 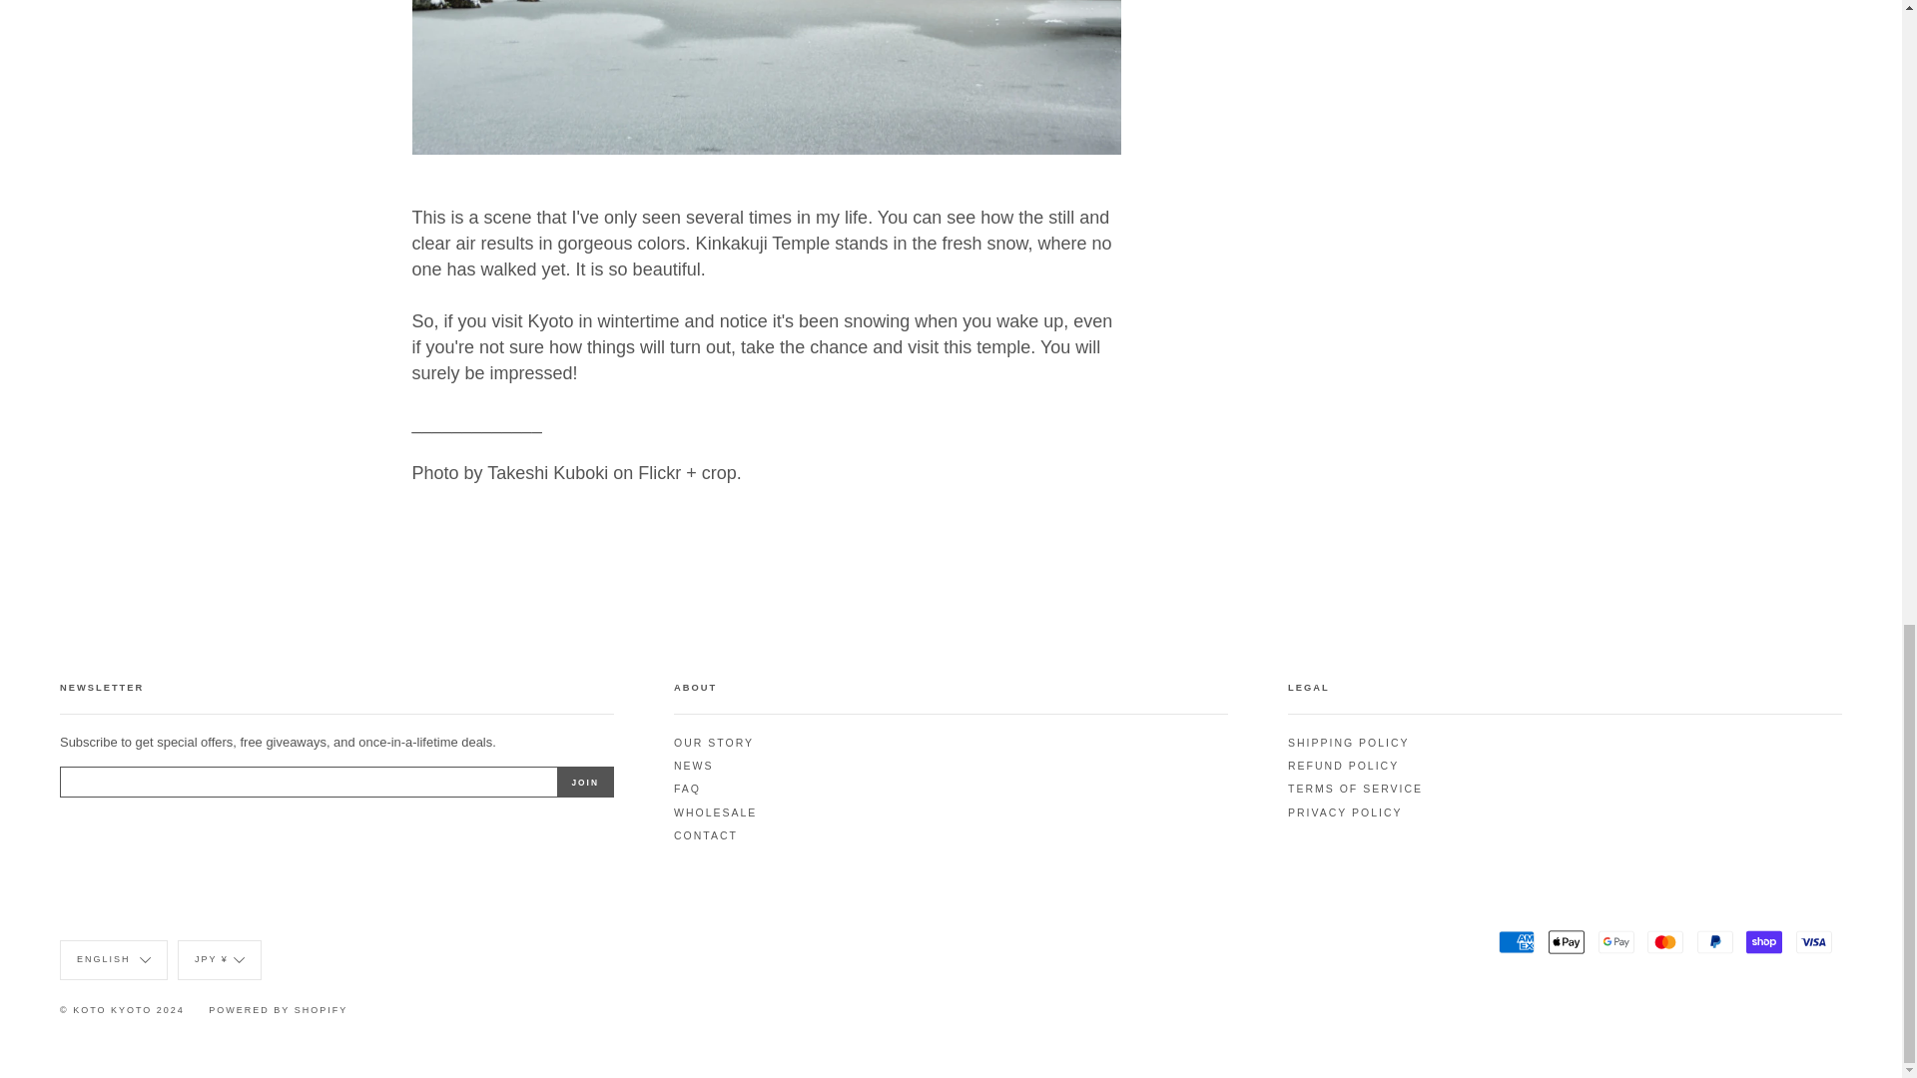 What do you see at coordinates (1517, 942) in the screenshot?
I see `American Express` at bounding box center [1517, 942].